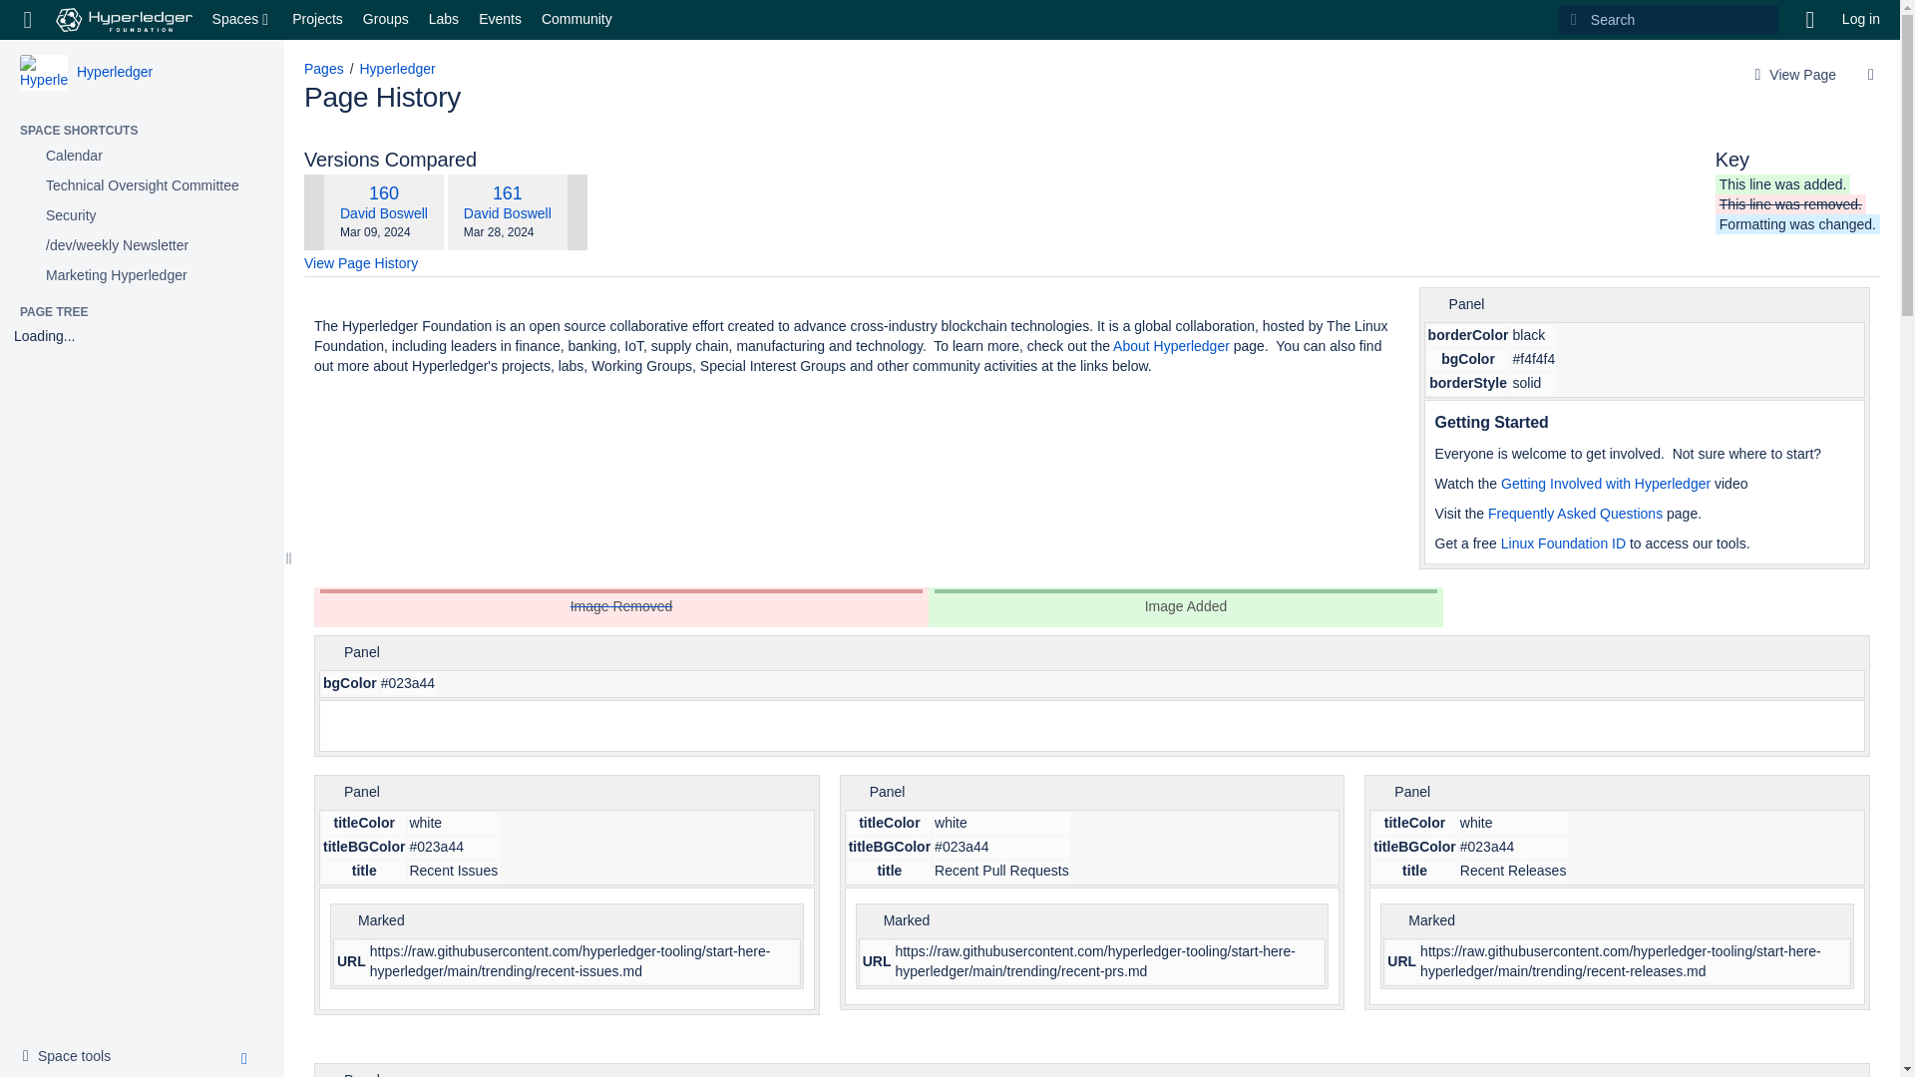 The height and width of the screenshot is (1077, 1915). What do you see at coordinates (142, 156) in the screenshot?
I see `Calendar` at bounding box center [142, 156].